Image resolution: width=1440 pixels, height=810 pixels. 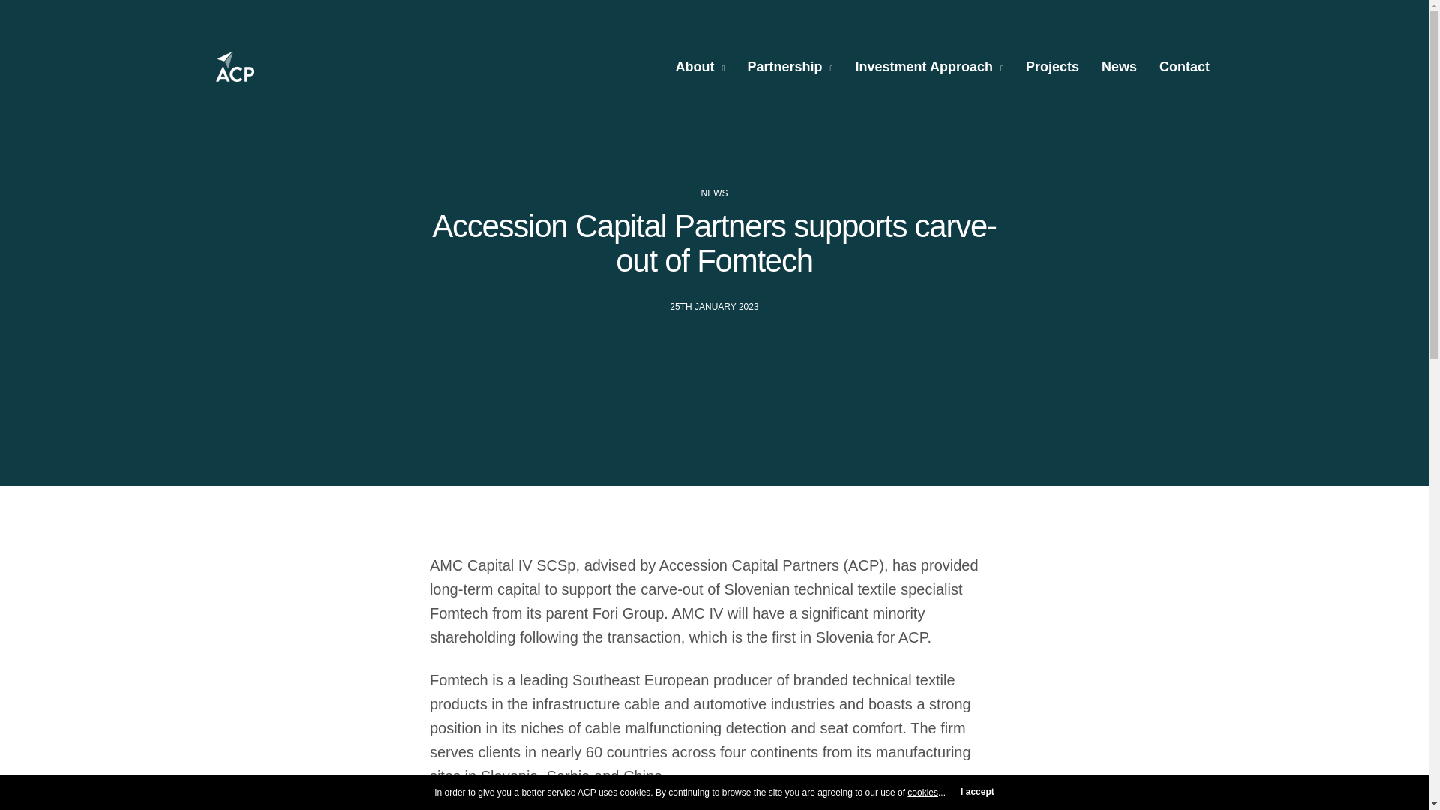 I want to click on Contact, so click(x=234, y=554).